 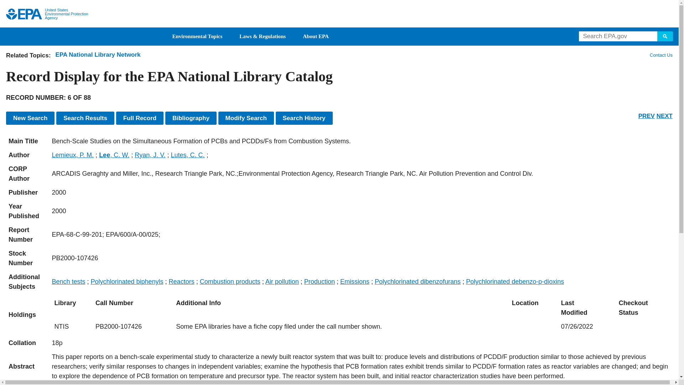 I want to click on Air pollution, so click(x=282, y=282).